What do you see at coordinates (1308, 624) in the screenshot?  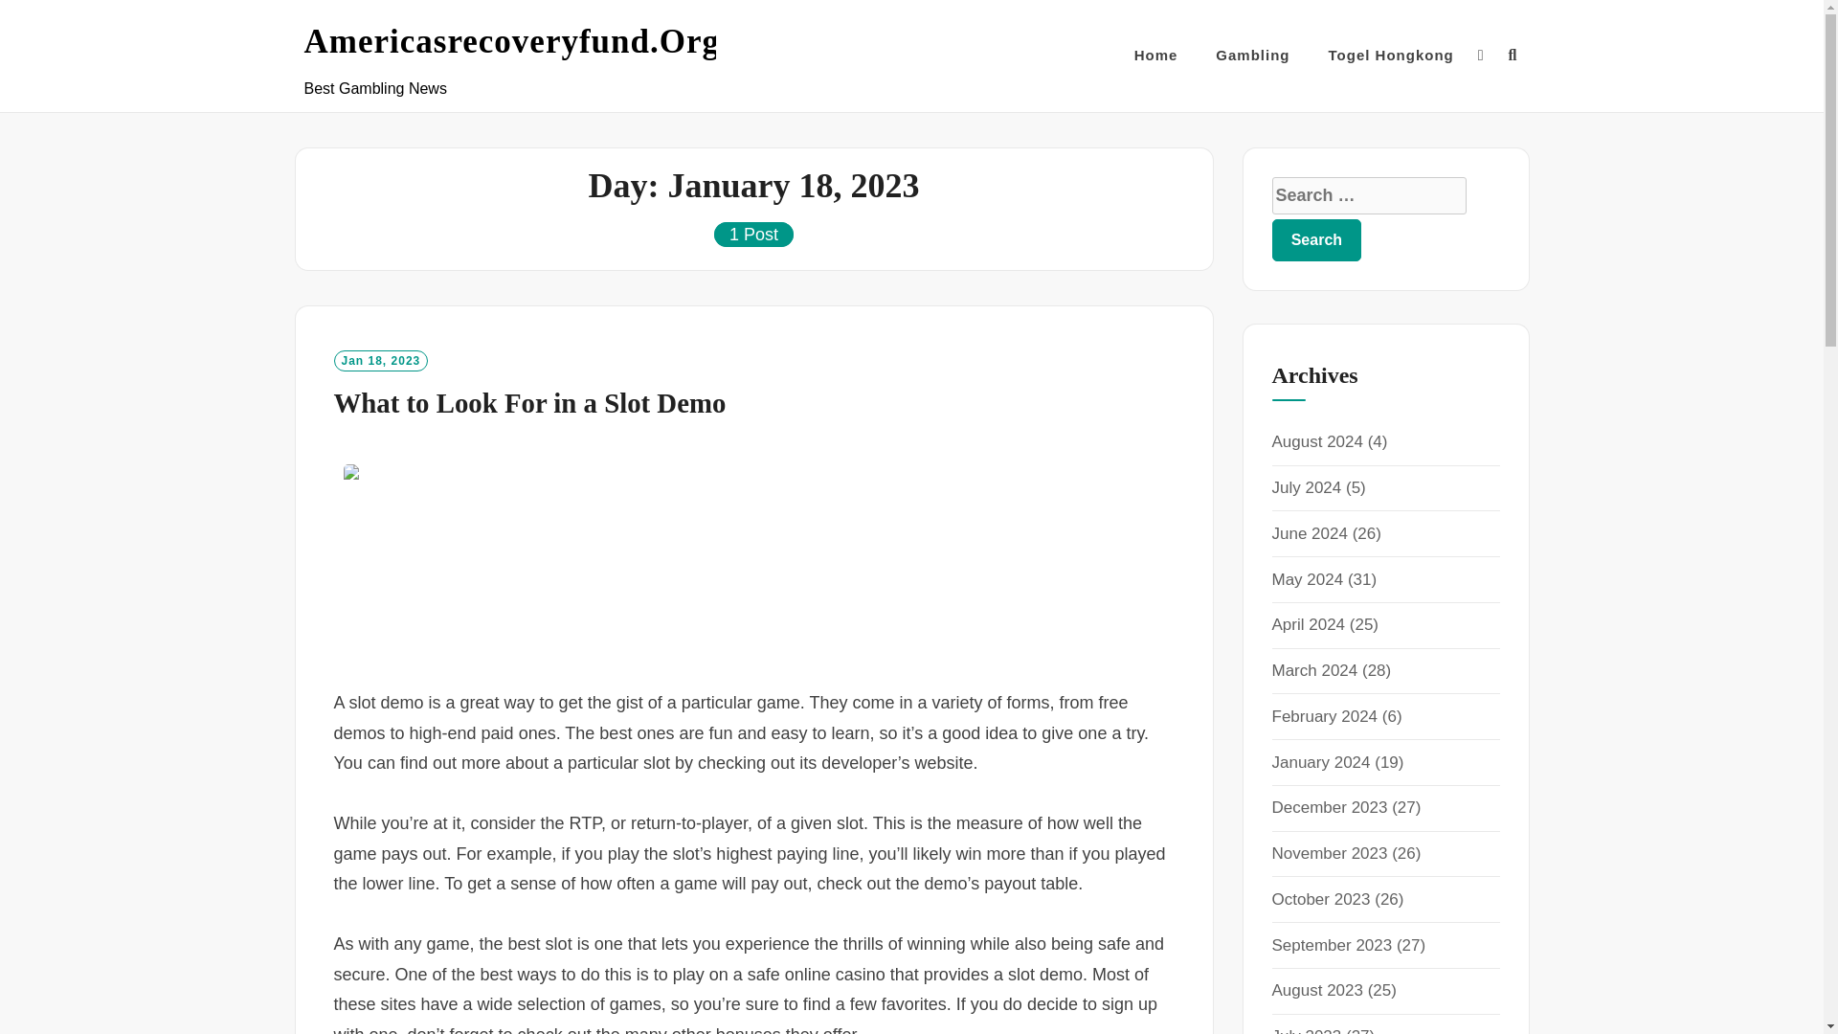 I see `April 2024` at bounding box center [1308, 624].